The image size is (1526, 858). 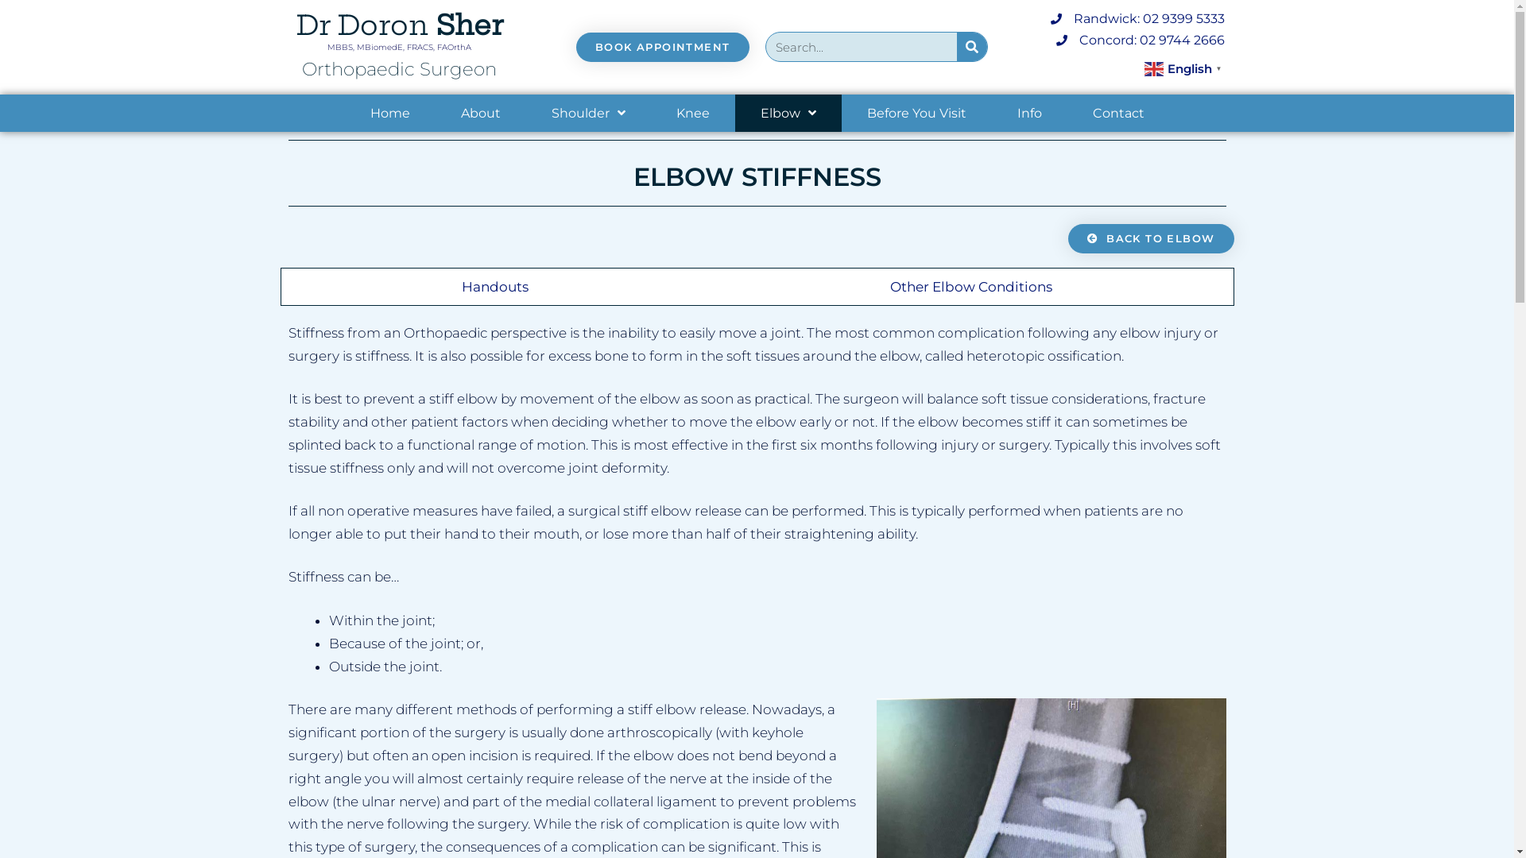 I want to click on Handouts, so click(x=496, y=287).